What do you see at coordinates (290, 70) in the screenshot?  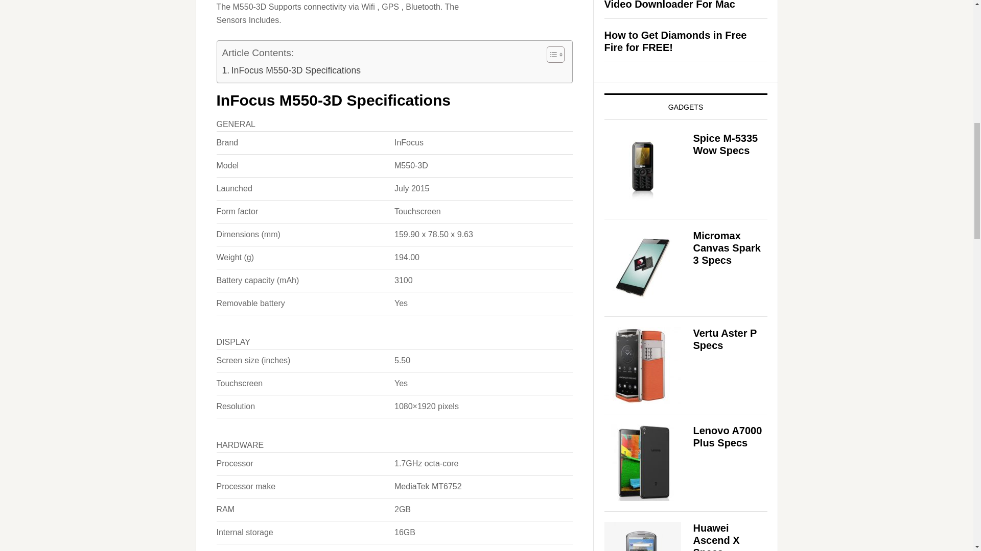 I see `InFocus M550-3D Specifications` at bounding box center [290, 70].